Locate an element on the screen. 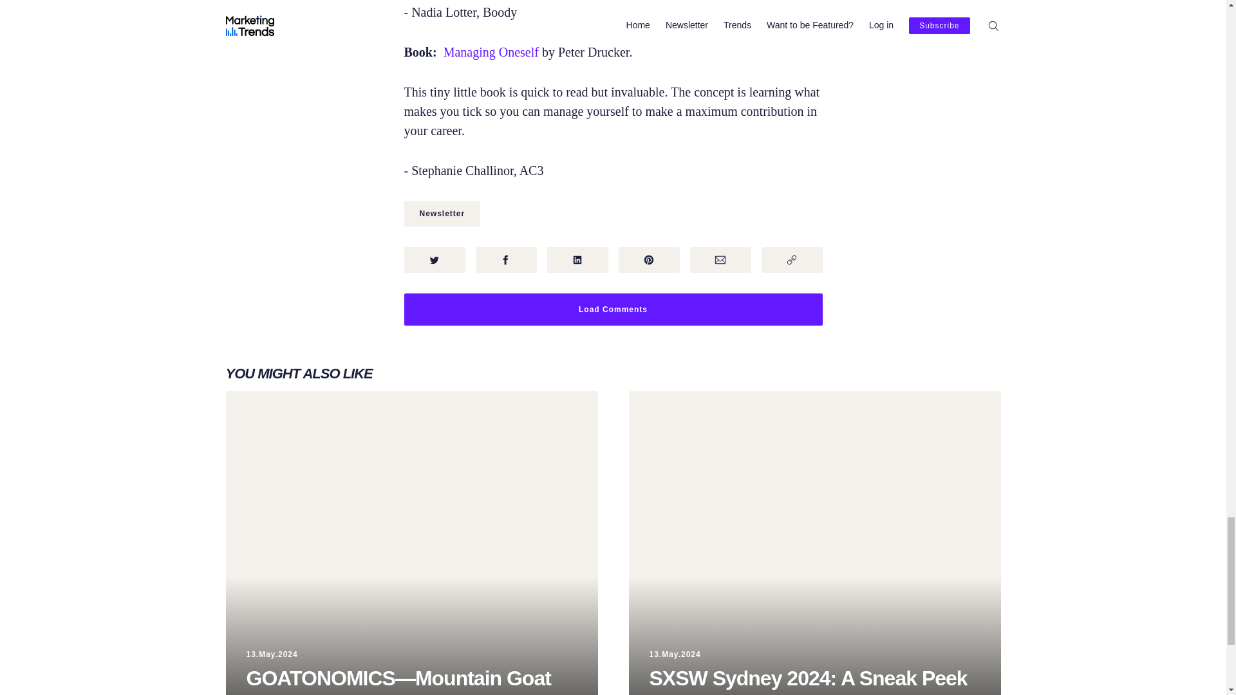 The height and width of the screenshot is (695, 1236). Managing Oneself is located at coordinates (491, 51).